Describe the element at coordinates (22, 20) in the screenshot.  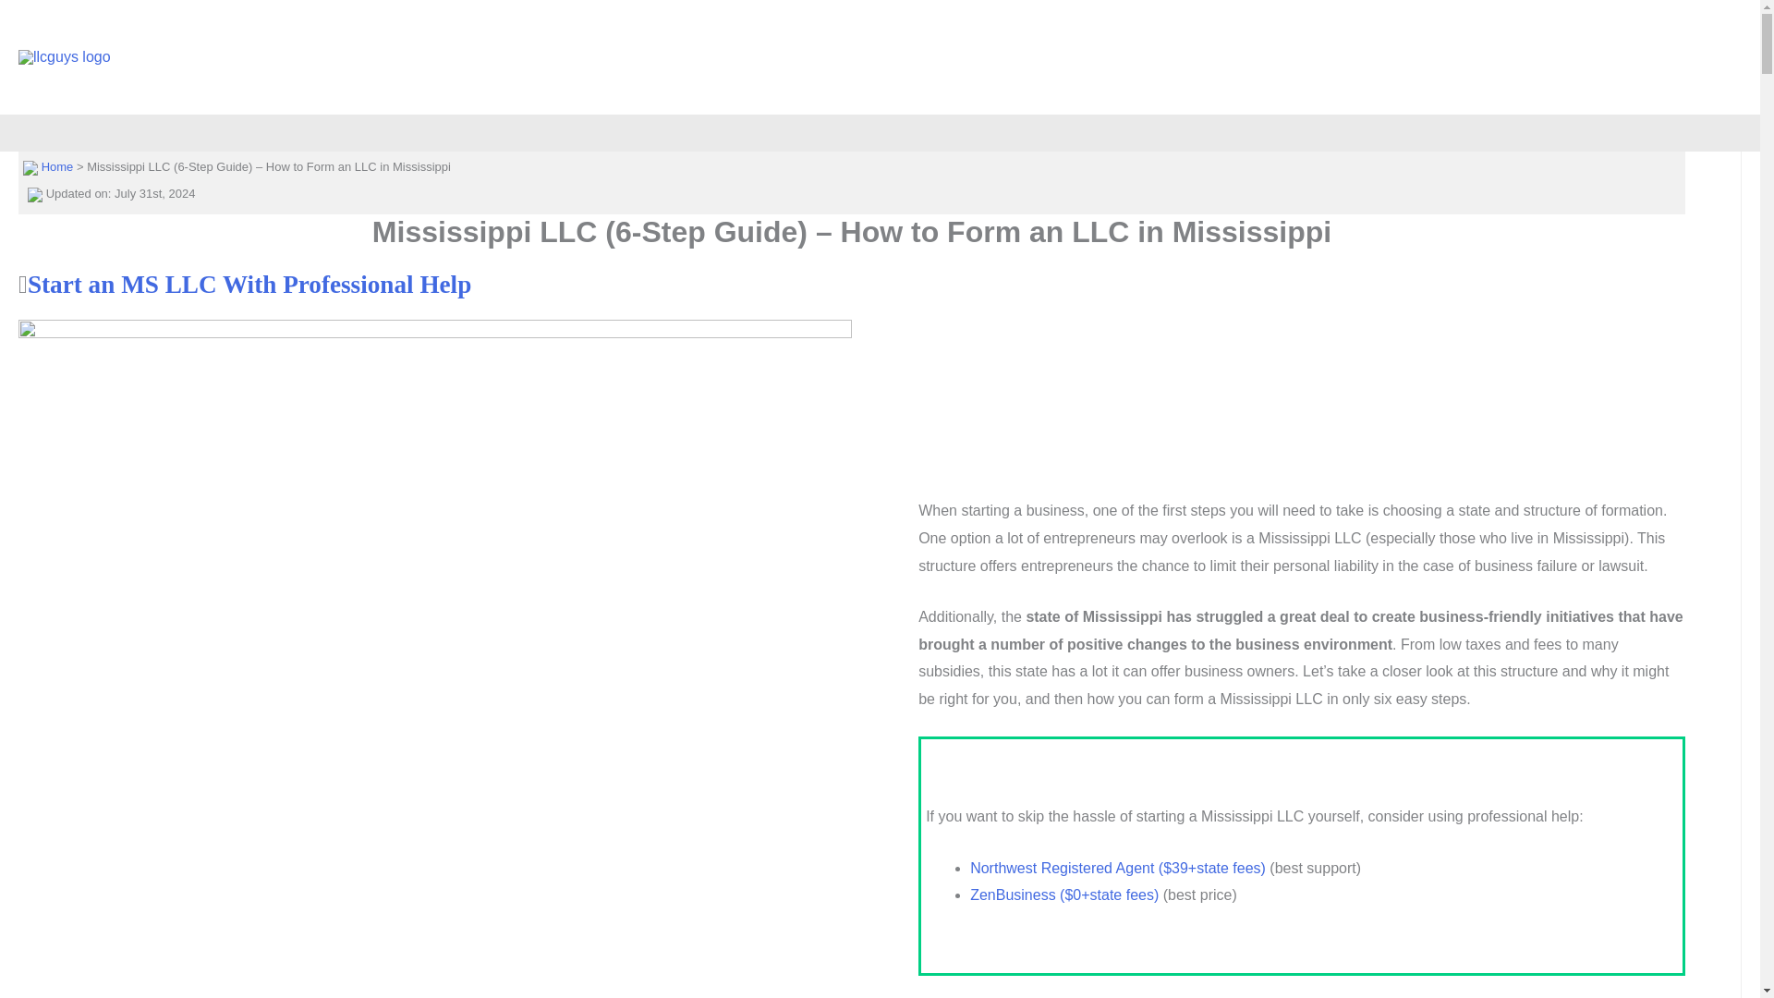
I see `Search` at that location.